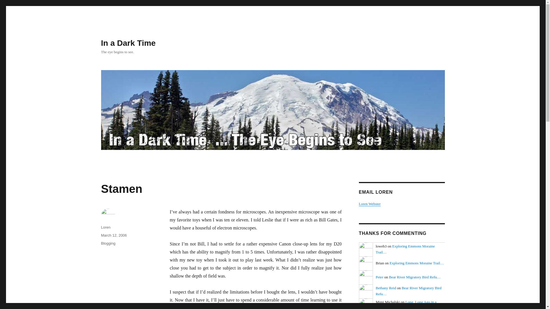  What do you see at coordinates (379, 277) in the screenshot?
I see `Peter` at bounding box center [379, 277].